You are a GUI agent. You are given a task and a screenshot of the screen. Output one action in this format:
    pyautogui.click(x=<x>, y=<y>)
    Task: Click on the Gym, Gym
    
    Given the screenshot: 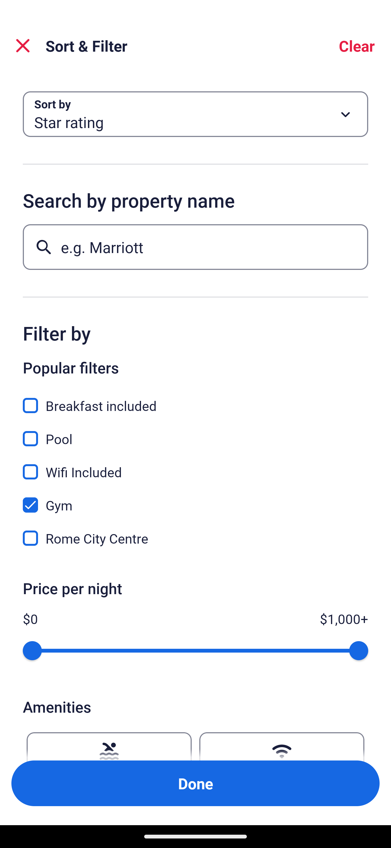 What is the action you would take?
    pyautogui.click(x=195, y=499)
    